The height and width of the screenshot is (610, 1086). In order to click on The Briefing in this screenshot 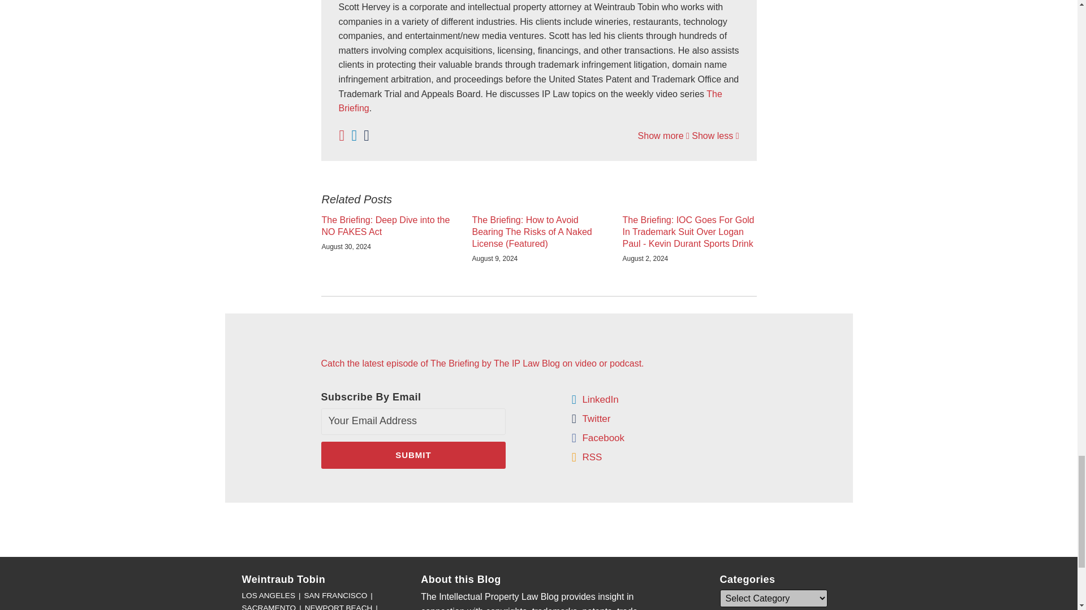, I will do `click(529, 101)`.